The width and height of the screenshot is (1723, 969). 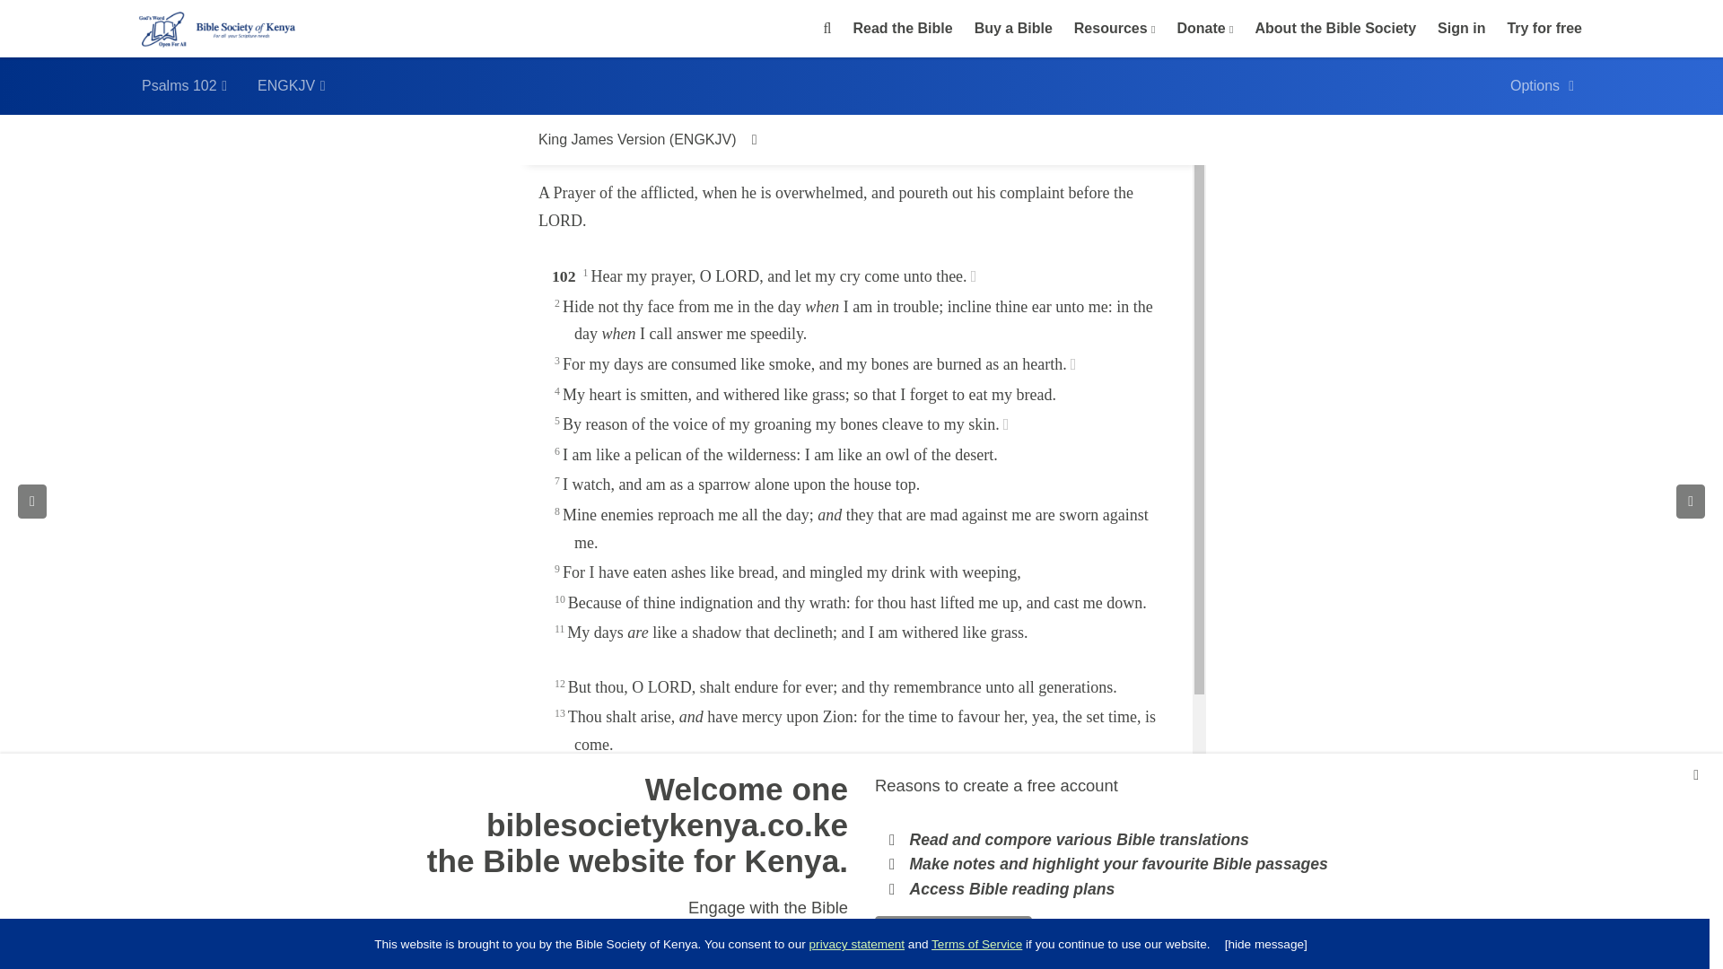 What do you see at coordinates (1203, 27) in the screenshot?
I see `Donate` at bounding box center [1203, 27].